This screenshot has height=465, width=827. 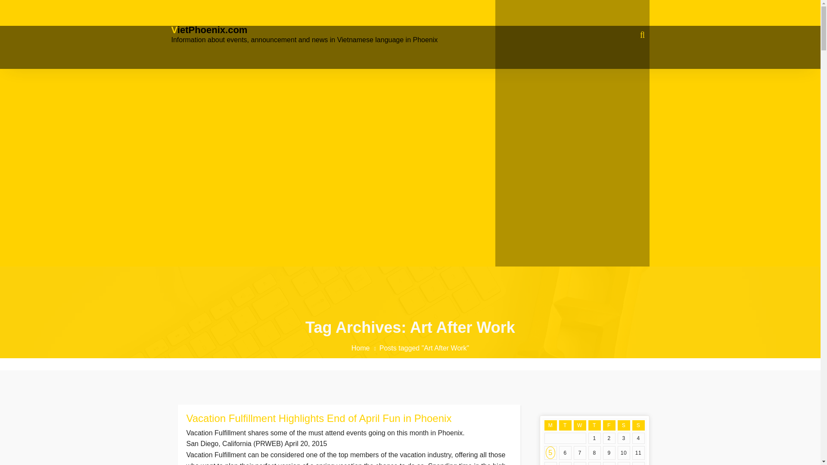 What do you see at coordinates (209, 30) in the screenshot?
I see `VietPhoenix.com` at bounding box center [209, 30].